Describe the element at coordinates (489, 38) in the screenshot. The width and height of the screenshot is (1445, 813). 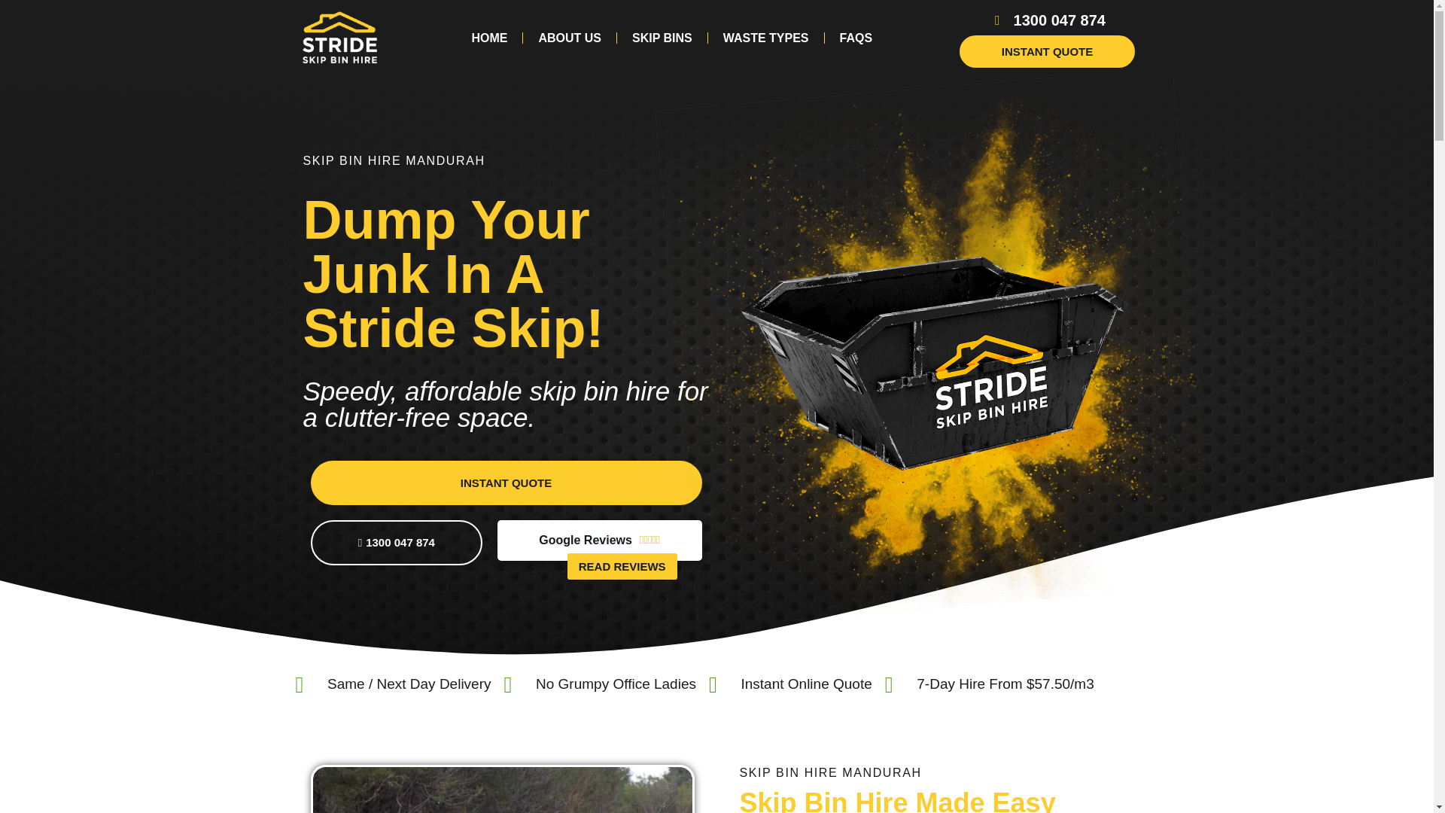
I see `HOME` at that location.